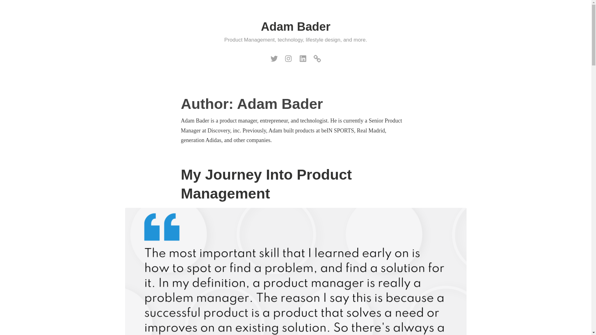  I want to click on RSS, so click(317, 57).